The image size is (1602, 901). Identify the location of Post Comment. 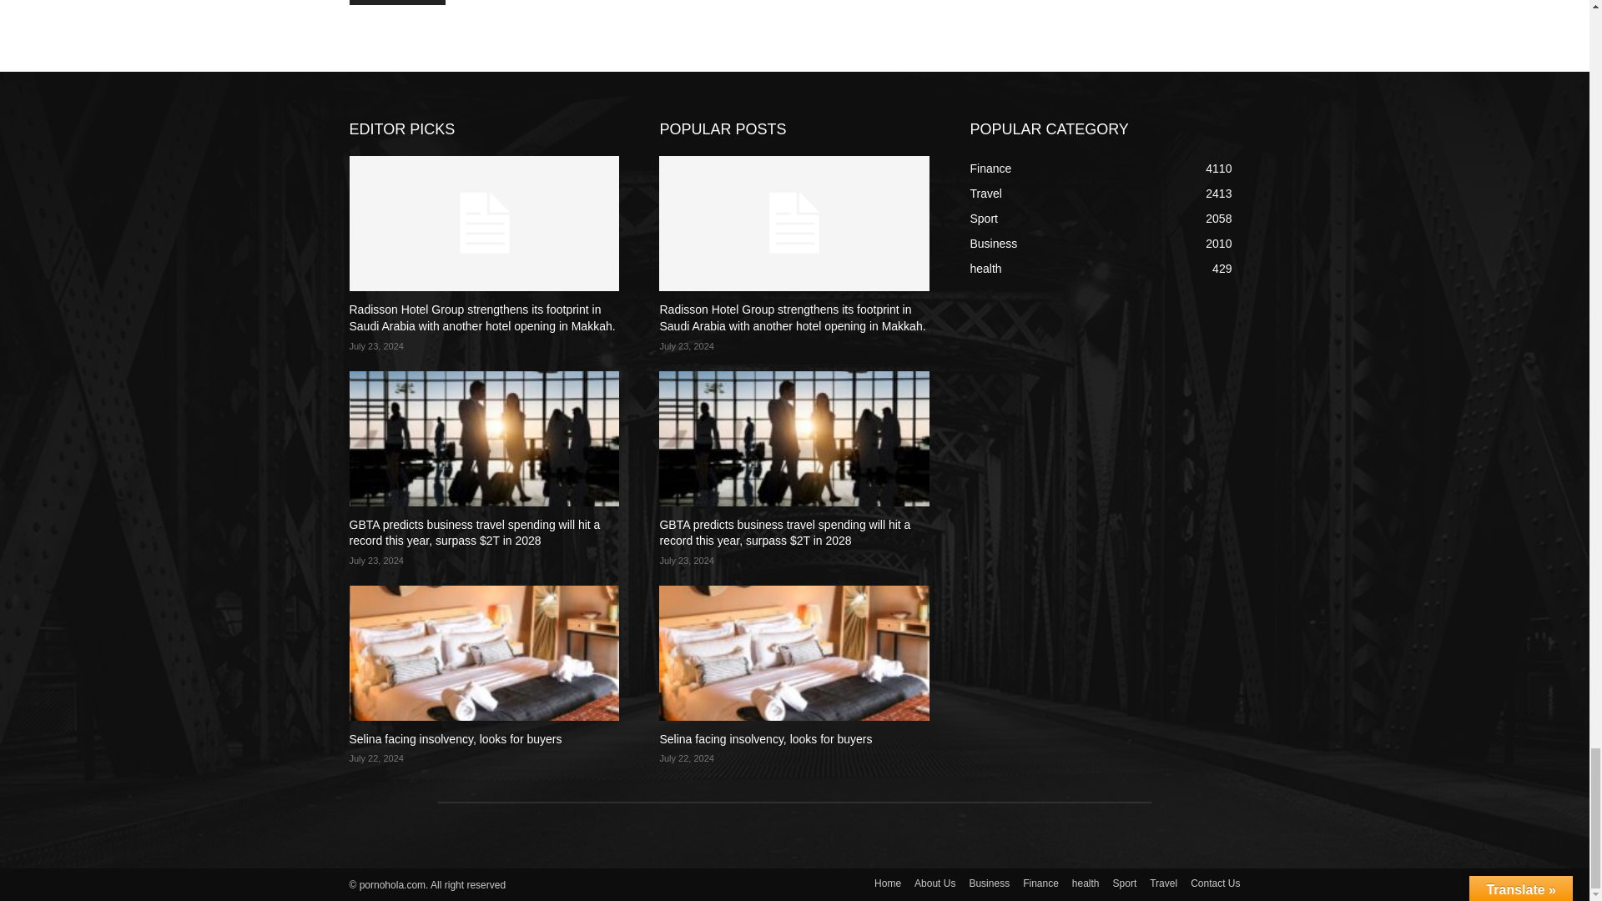
(397, 3).